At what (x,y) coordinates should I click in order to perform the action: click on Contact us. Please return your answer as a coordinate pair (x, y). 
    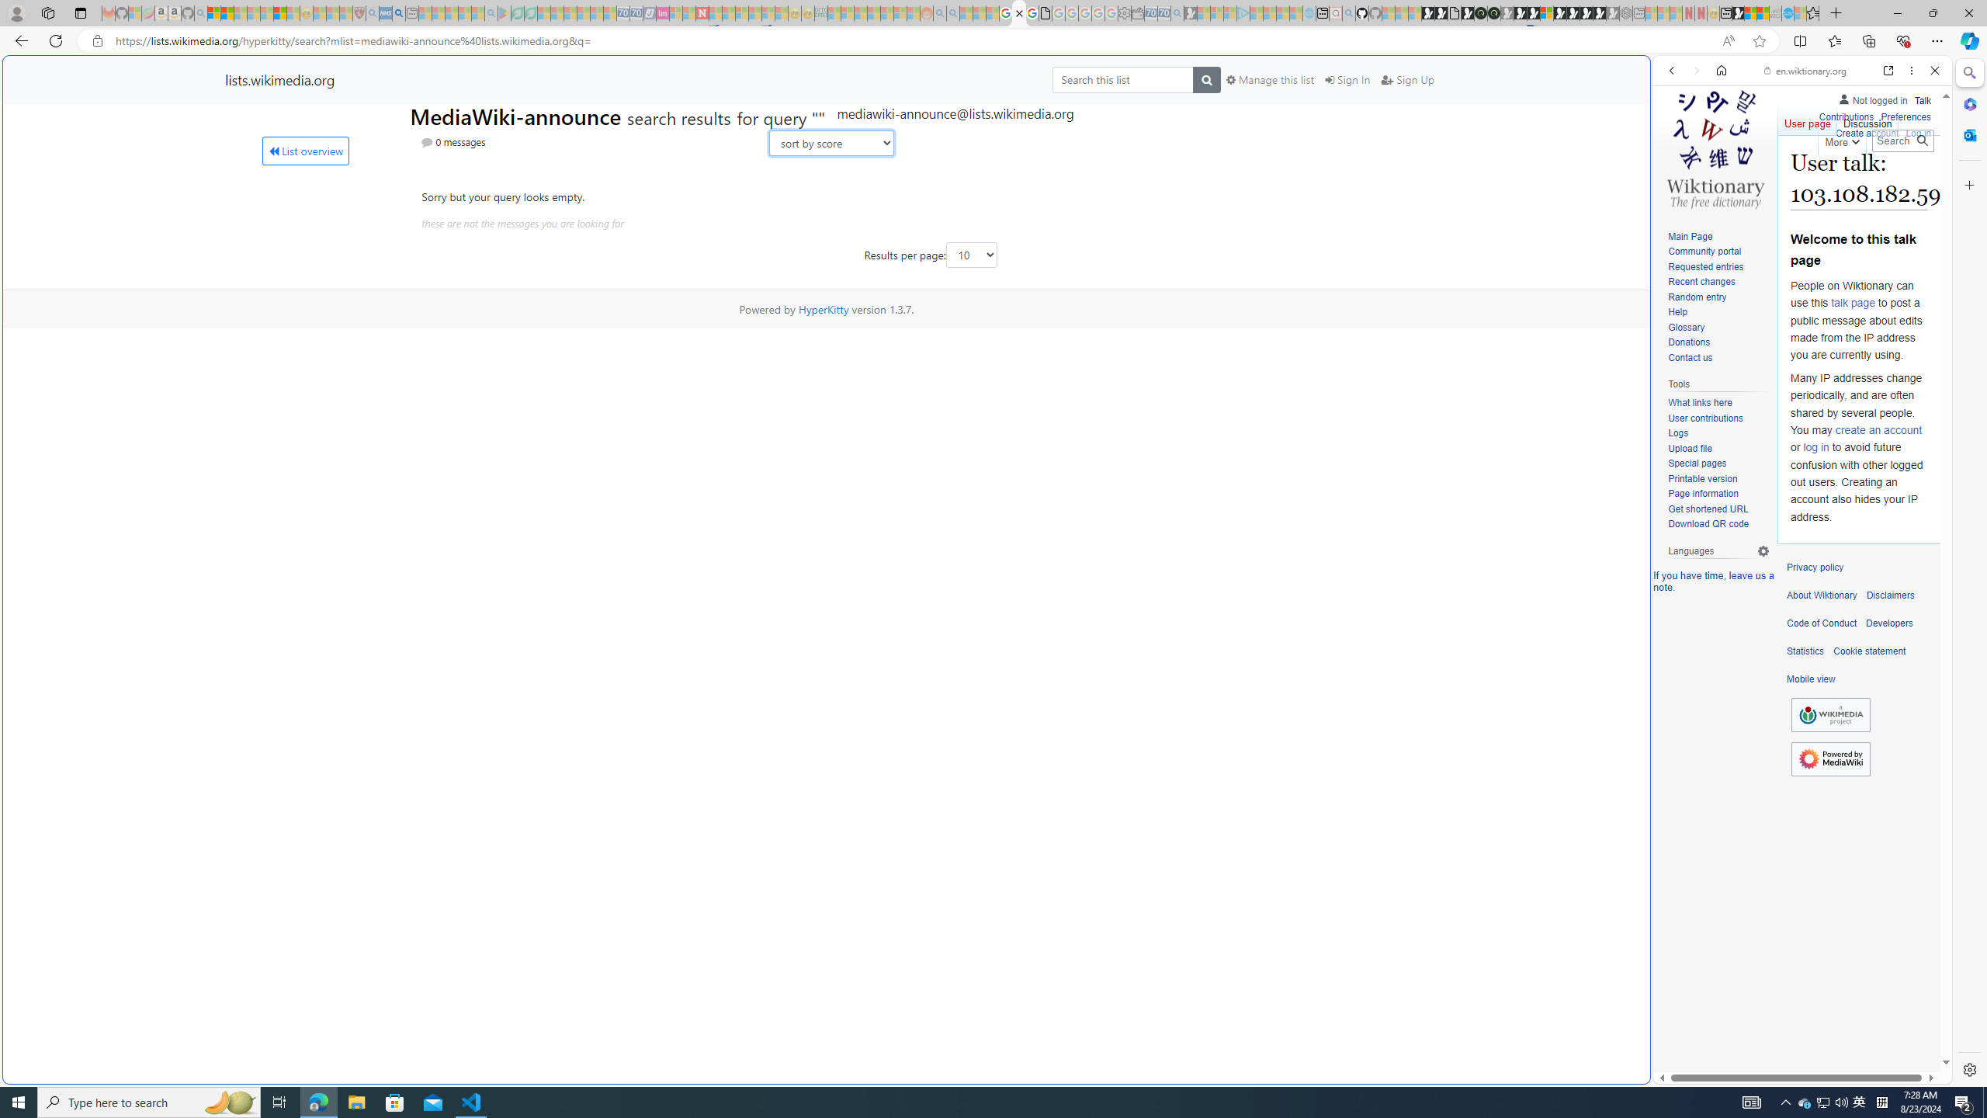
    Looking at the image, I should click on (1718, 358).